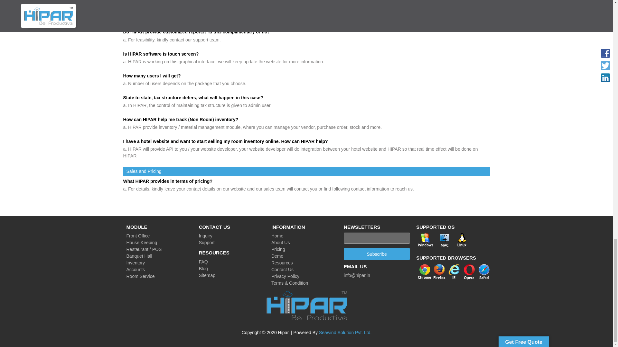 This screenshot has height=347, width=618. I want to click on Room Service, so click(140, 276).